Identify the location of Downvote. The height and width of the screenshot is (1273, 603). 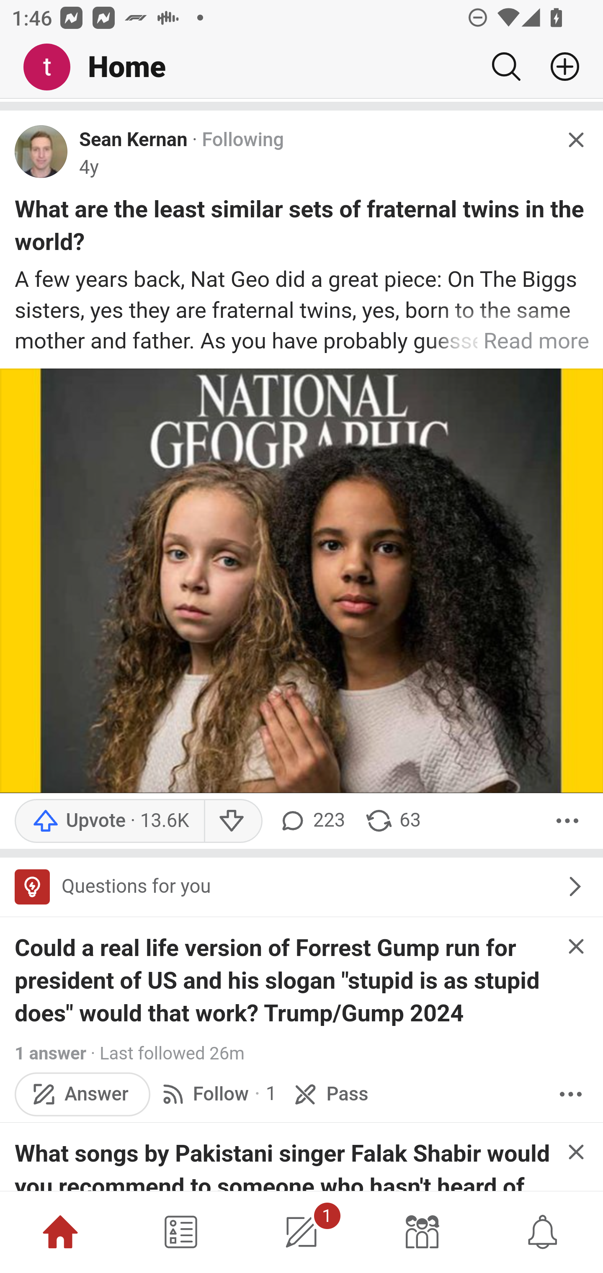
(234, 821).